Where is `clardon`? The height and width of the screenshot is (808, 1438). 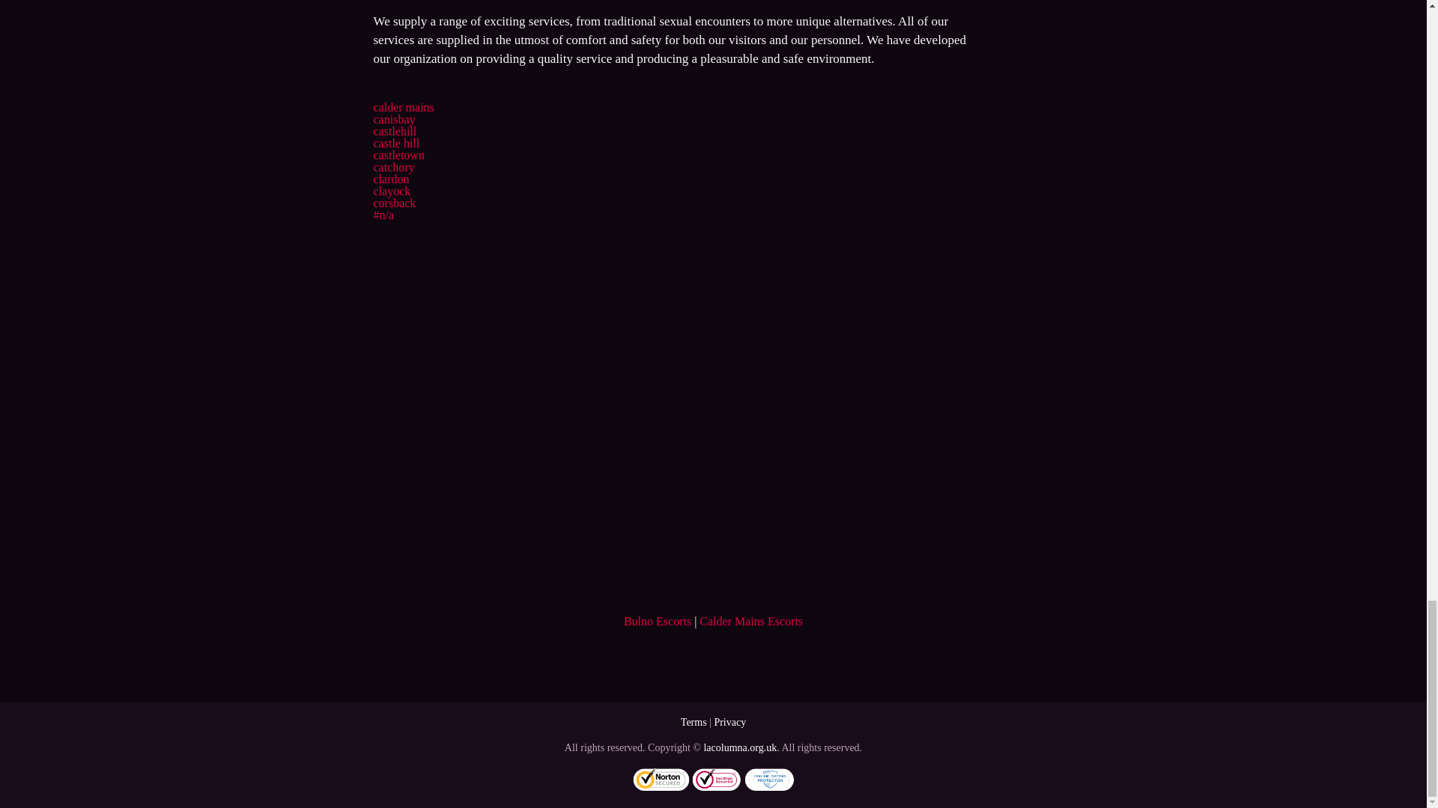
clardon is located at coordinates (390, 180).